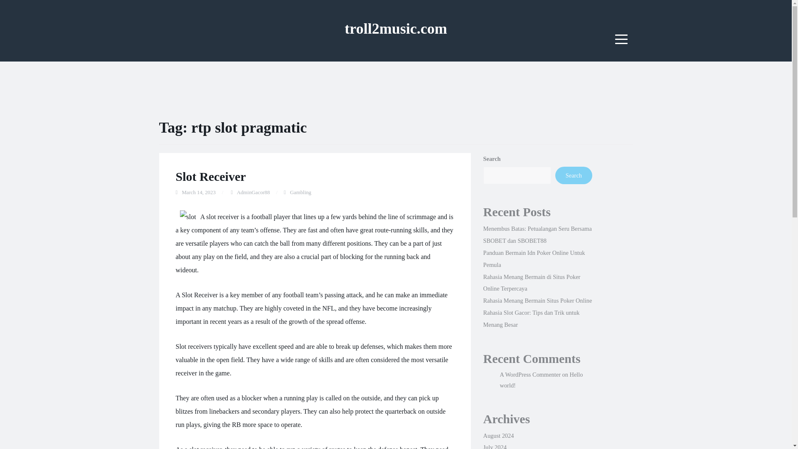 This screenshot has width=798, height=449. What do you see at coordinates (498, 436) in the screenshot?
I see `August 2024` at bounding box center [498, 436].